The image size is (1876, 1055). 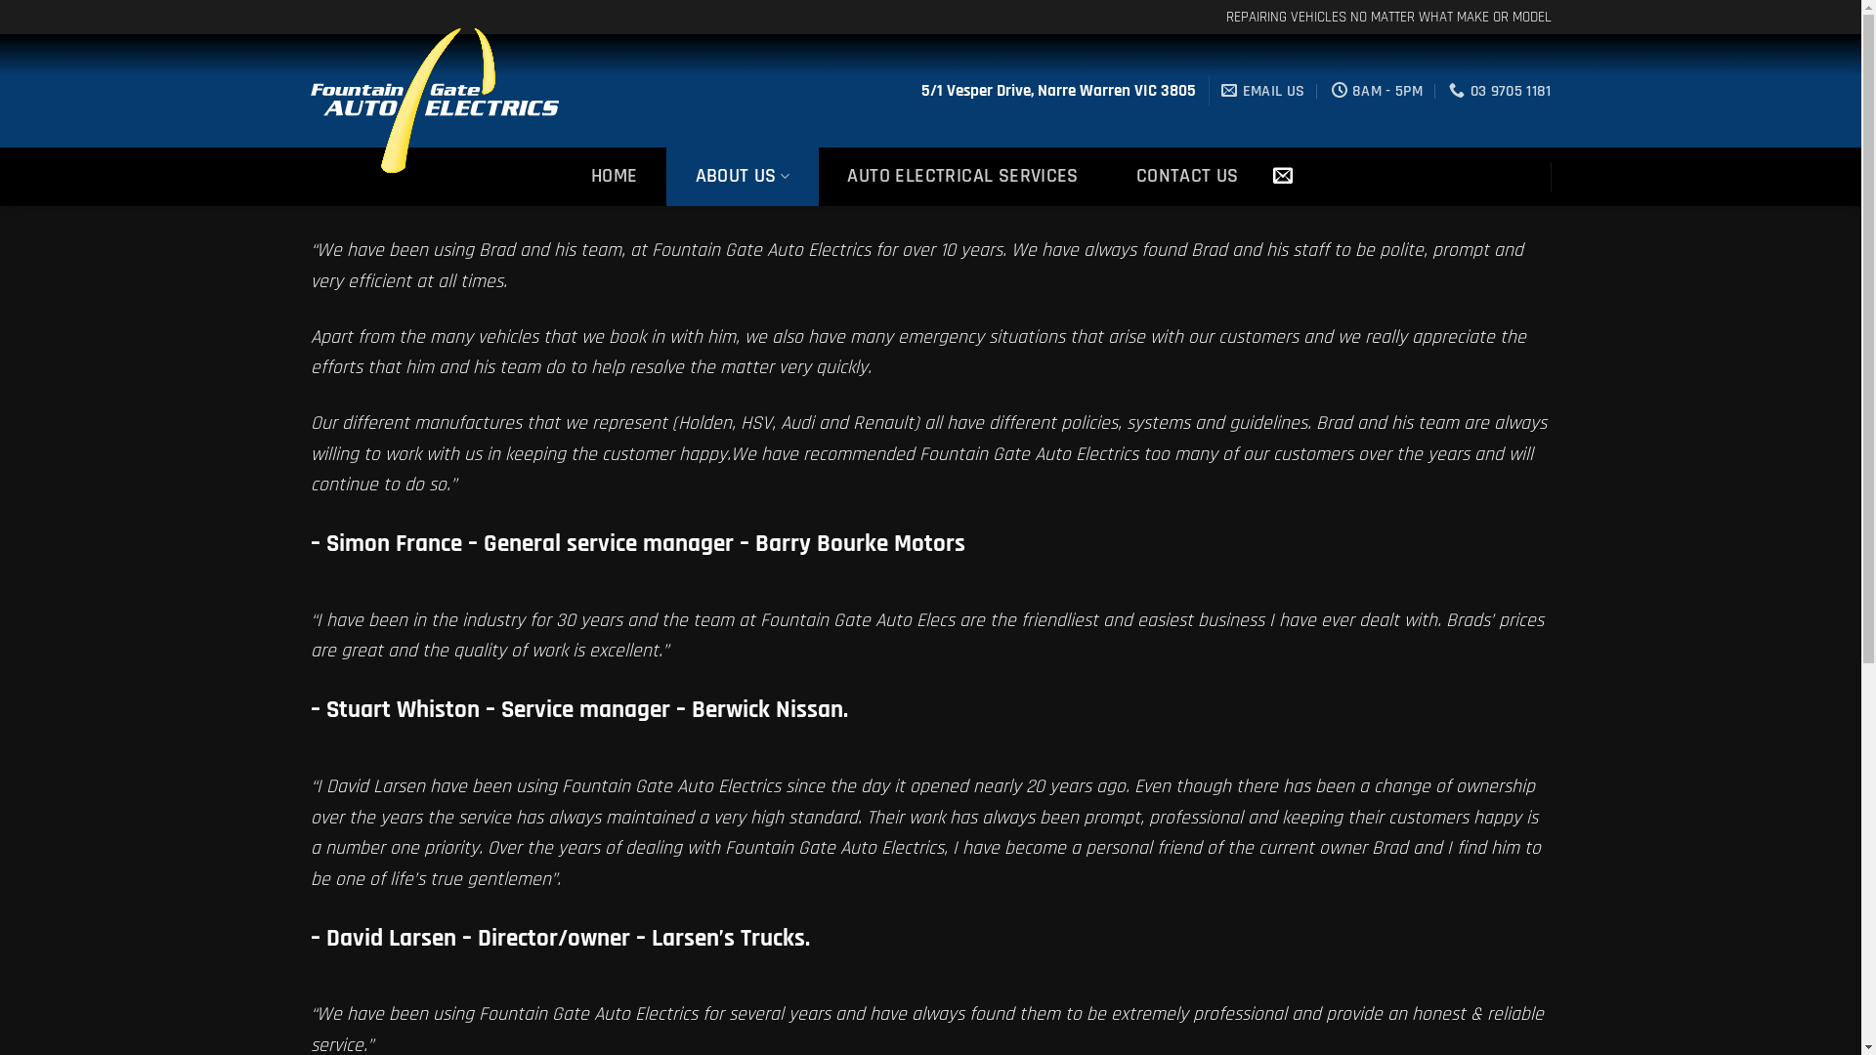 I want to click on ABOUT US, so click(x=743, y=177).